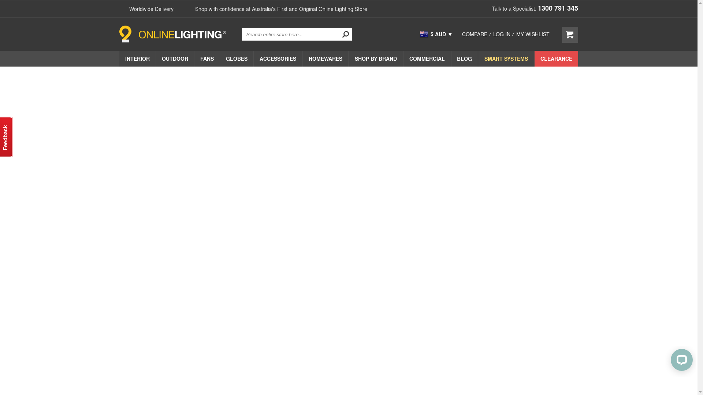 The width and height of the screenshot is (703, 395). I want to click on COMPARE, so click(475, 34).